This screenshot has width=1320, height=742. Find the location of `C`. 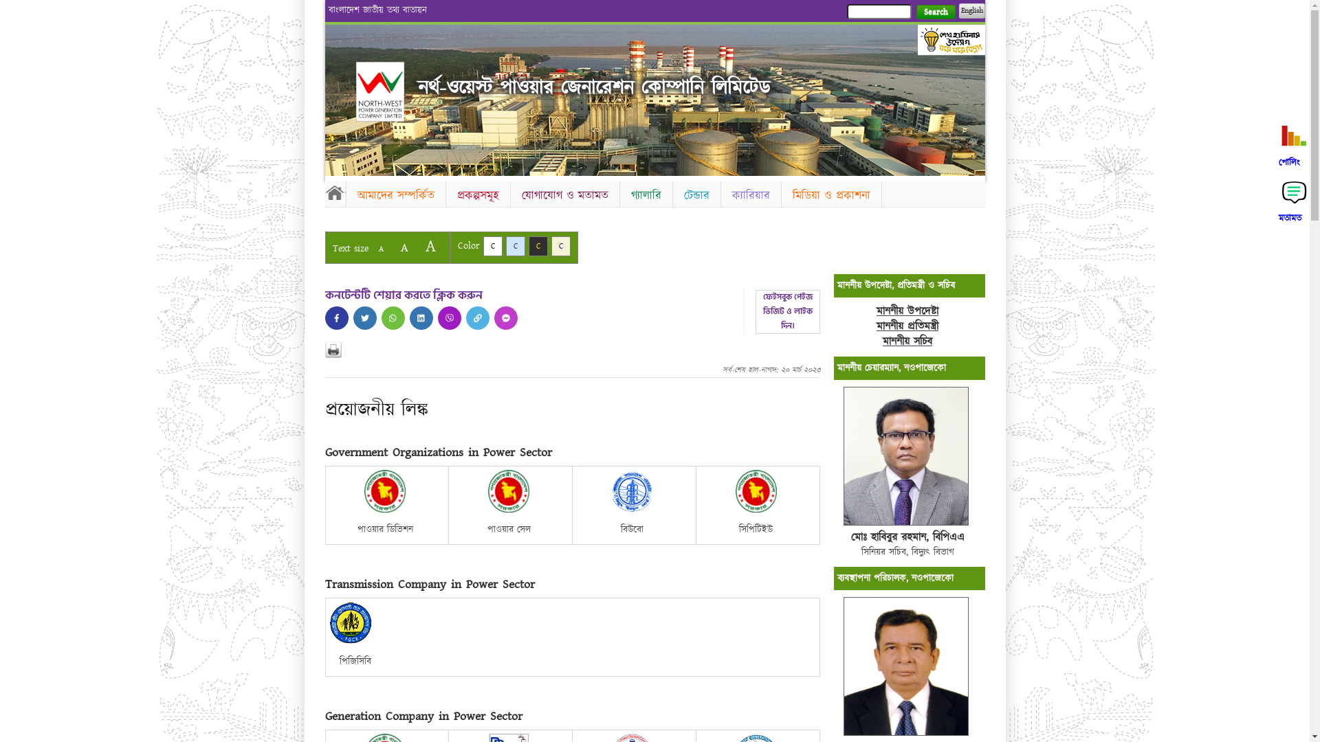

C is located at coordinates (516, 246).